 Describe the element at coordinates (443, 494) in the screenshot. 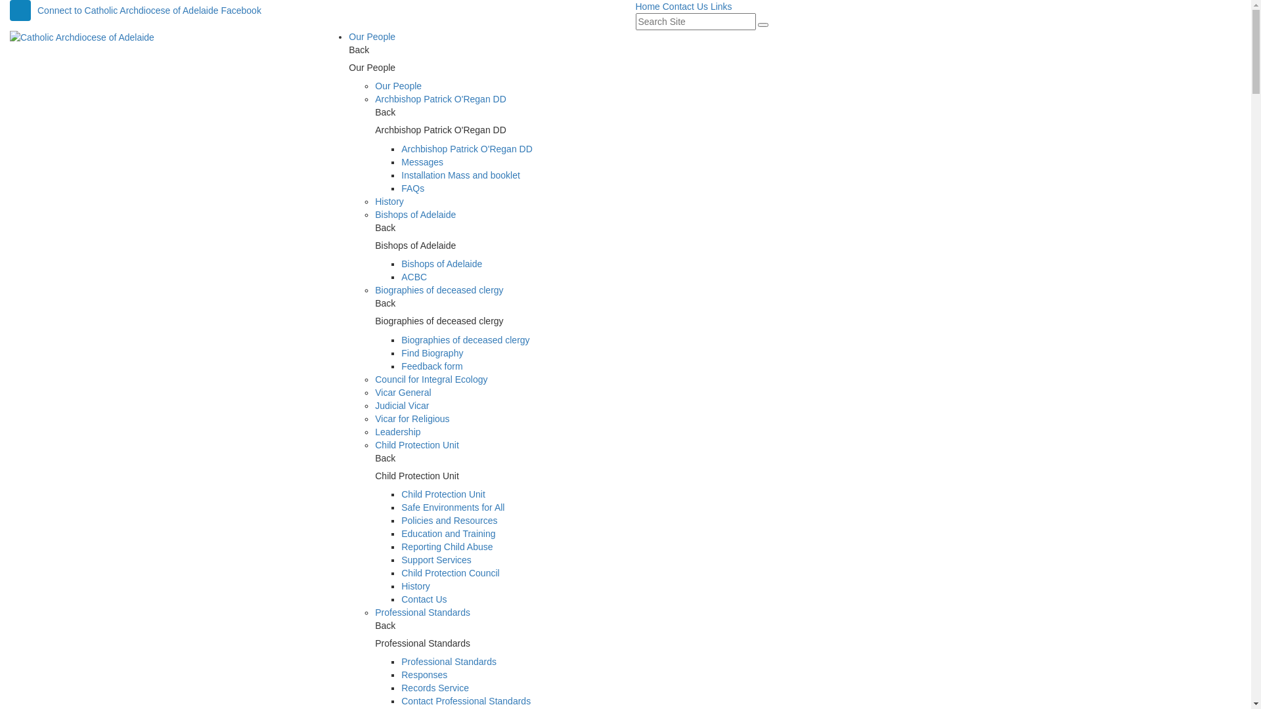

I see `Child Protection Unit` at that location.